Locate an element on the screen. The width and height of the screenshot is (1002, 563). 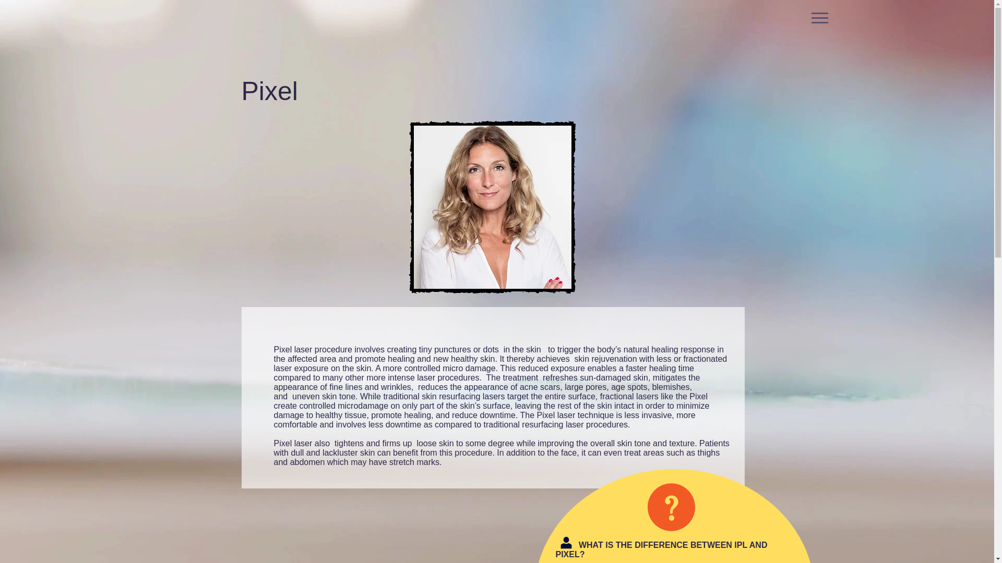
large pores is located at coordinates (586, 387).